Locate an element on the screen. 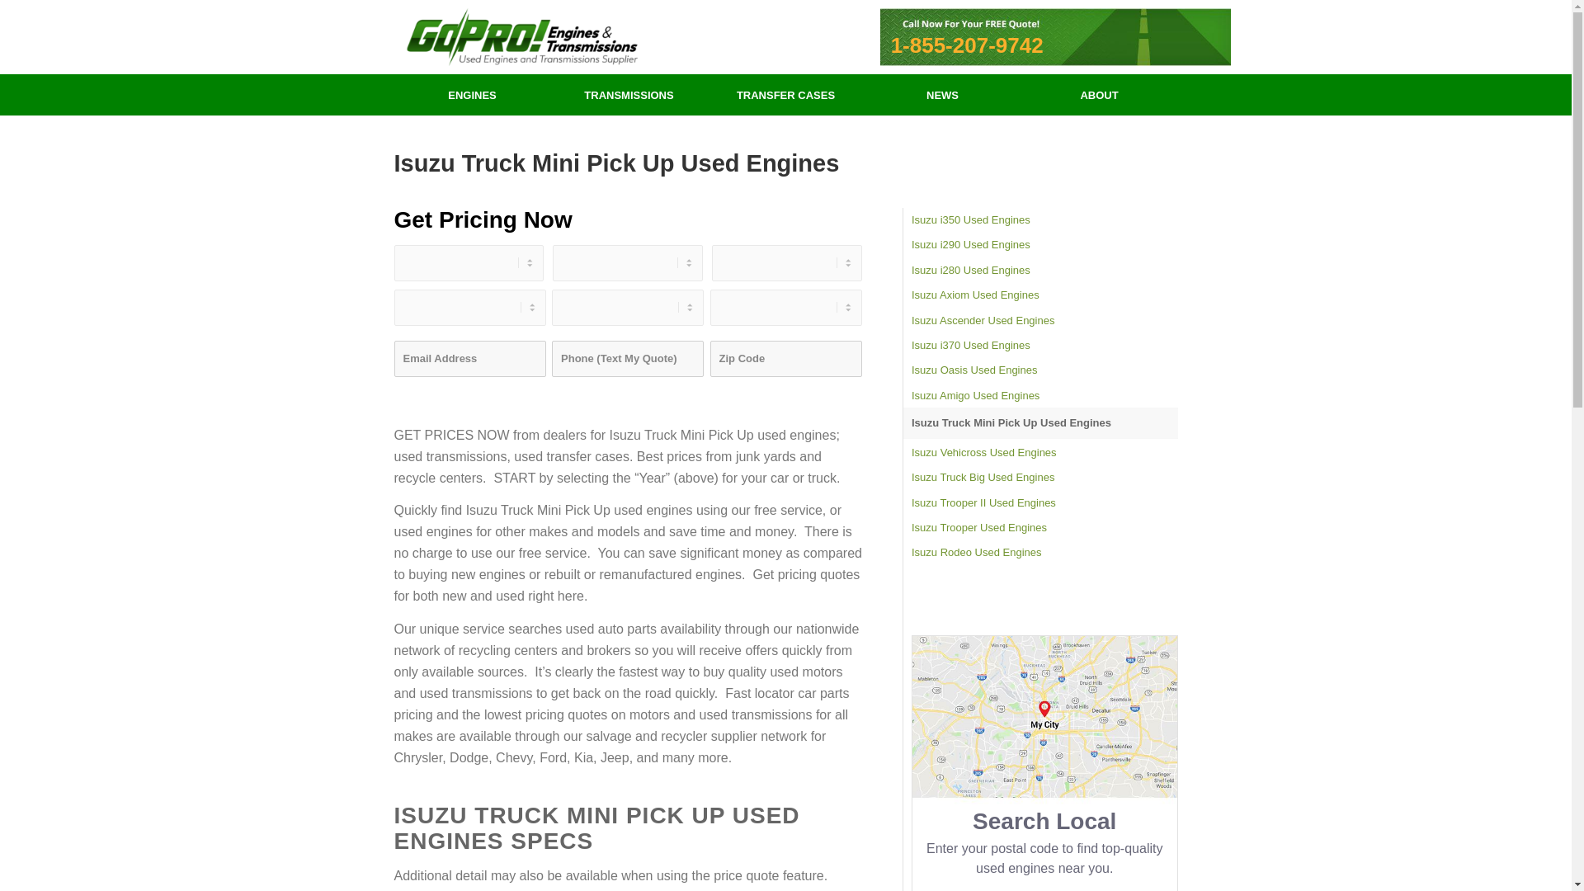 The width and height of the screenshot is (1584, 891). Isuzu Ascender Used Engines is located at coordinates (1044, 320).